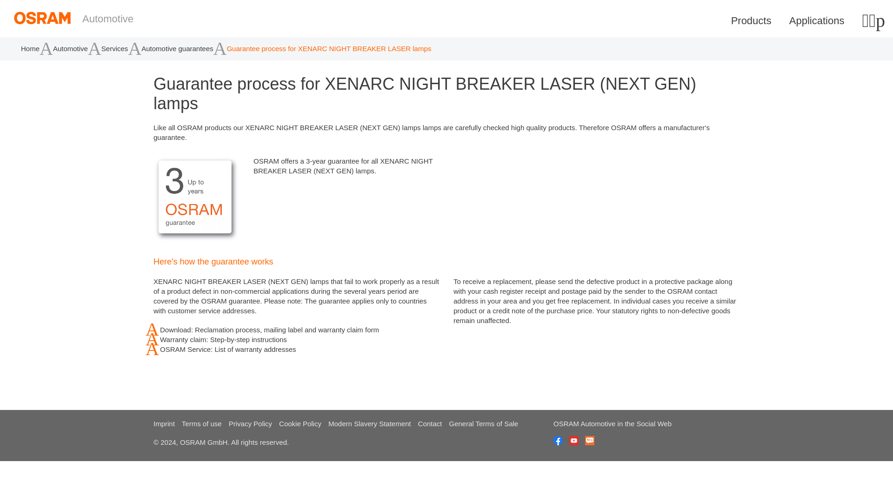  I want to click on Warranty claim: Step-by-step instructions, so click(296, 339).